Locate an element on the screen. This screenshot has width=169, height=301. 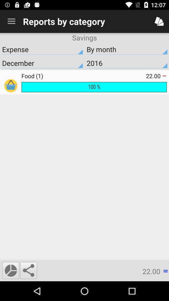
open the item below expense is located at coordinates (127, 63).